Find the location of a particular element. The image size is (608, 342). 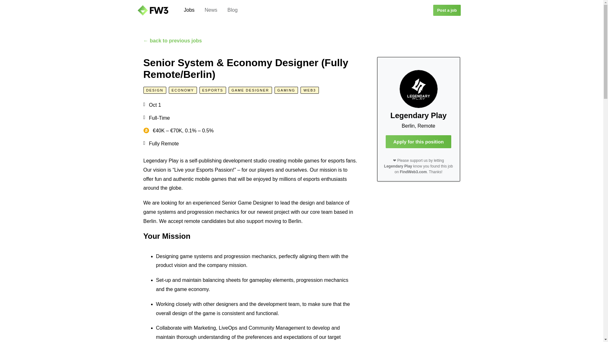

Post a job is located at coordinates (446, 10).